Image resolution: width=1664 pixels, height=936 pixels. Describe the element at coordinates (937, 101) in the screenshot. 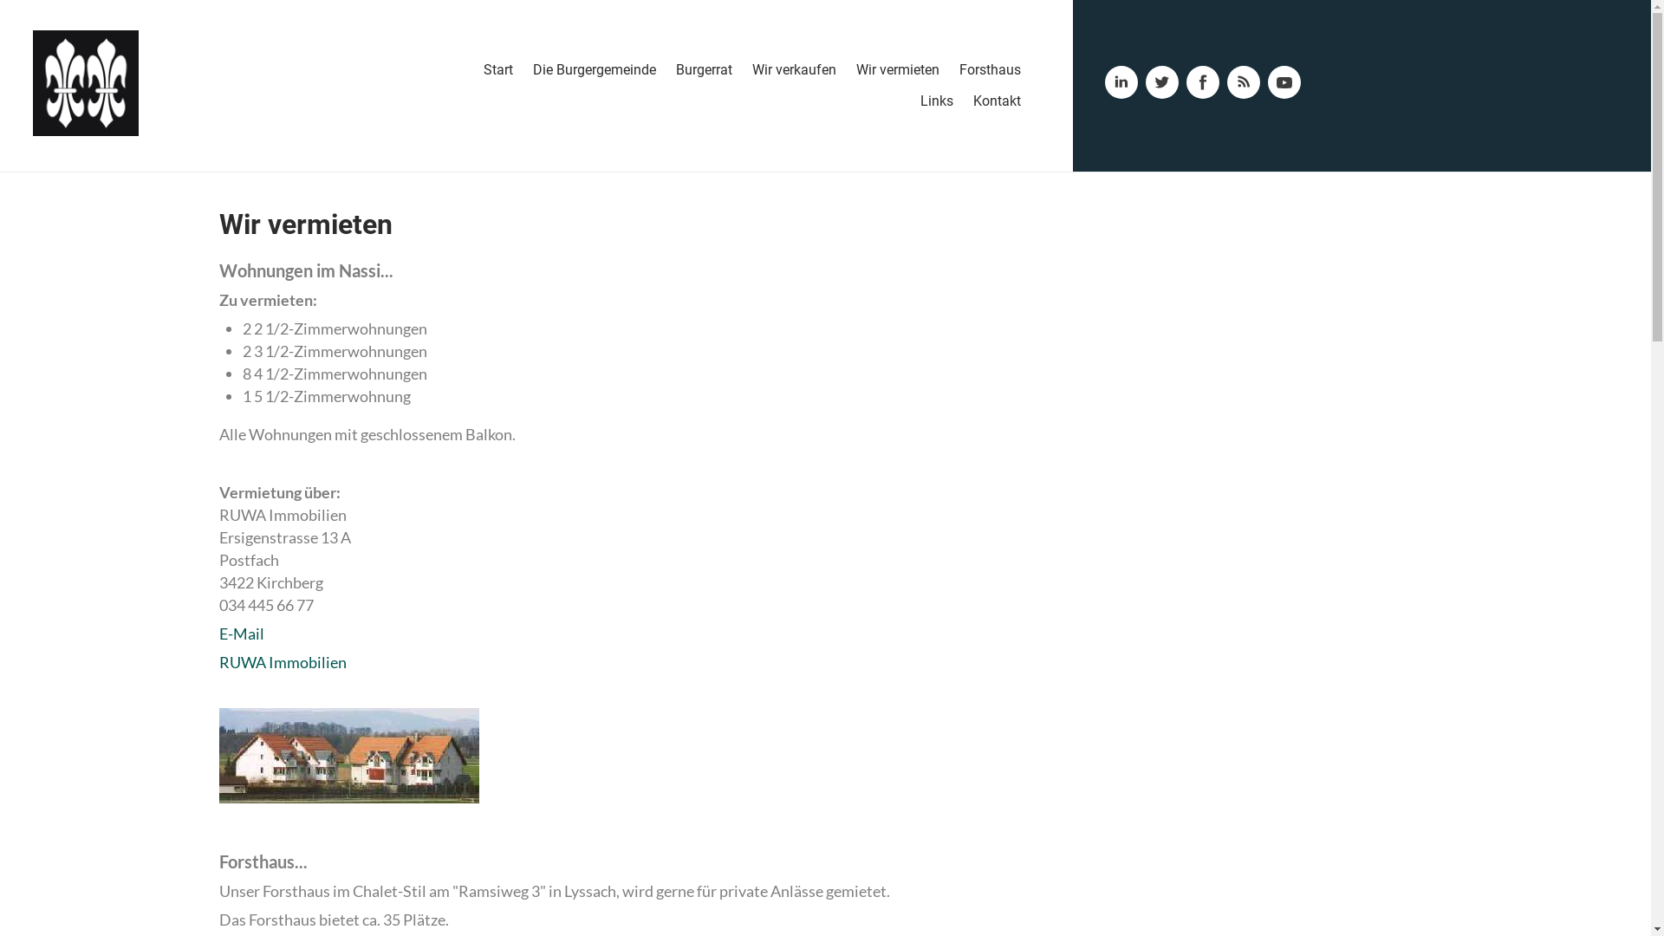

I see `Links` at that location.